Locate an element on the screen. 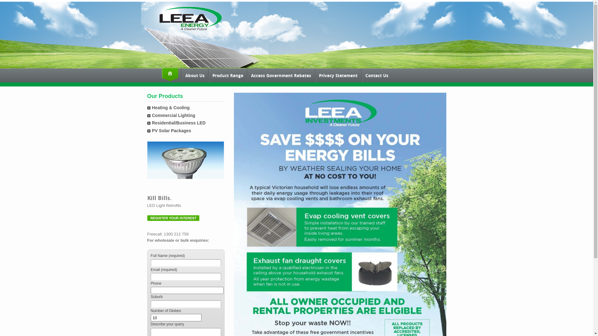 The width and height of the screenshot is (598, 336). Commercial Lighting is located at coordinates (174, 115).